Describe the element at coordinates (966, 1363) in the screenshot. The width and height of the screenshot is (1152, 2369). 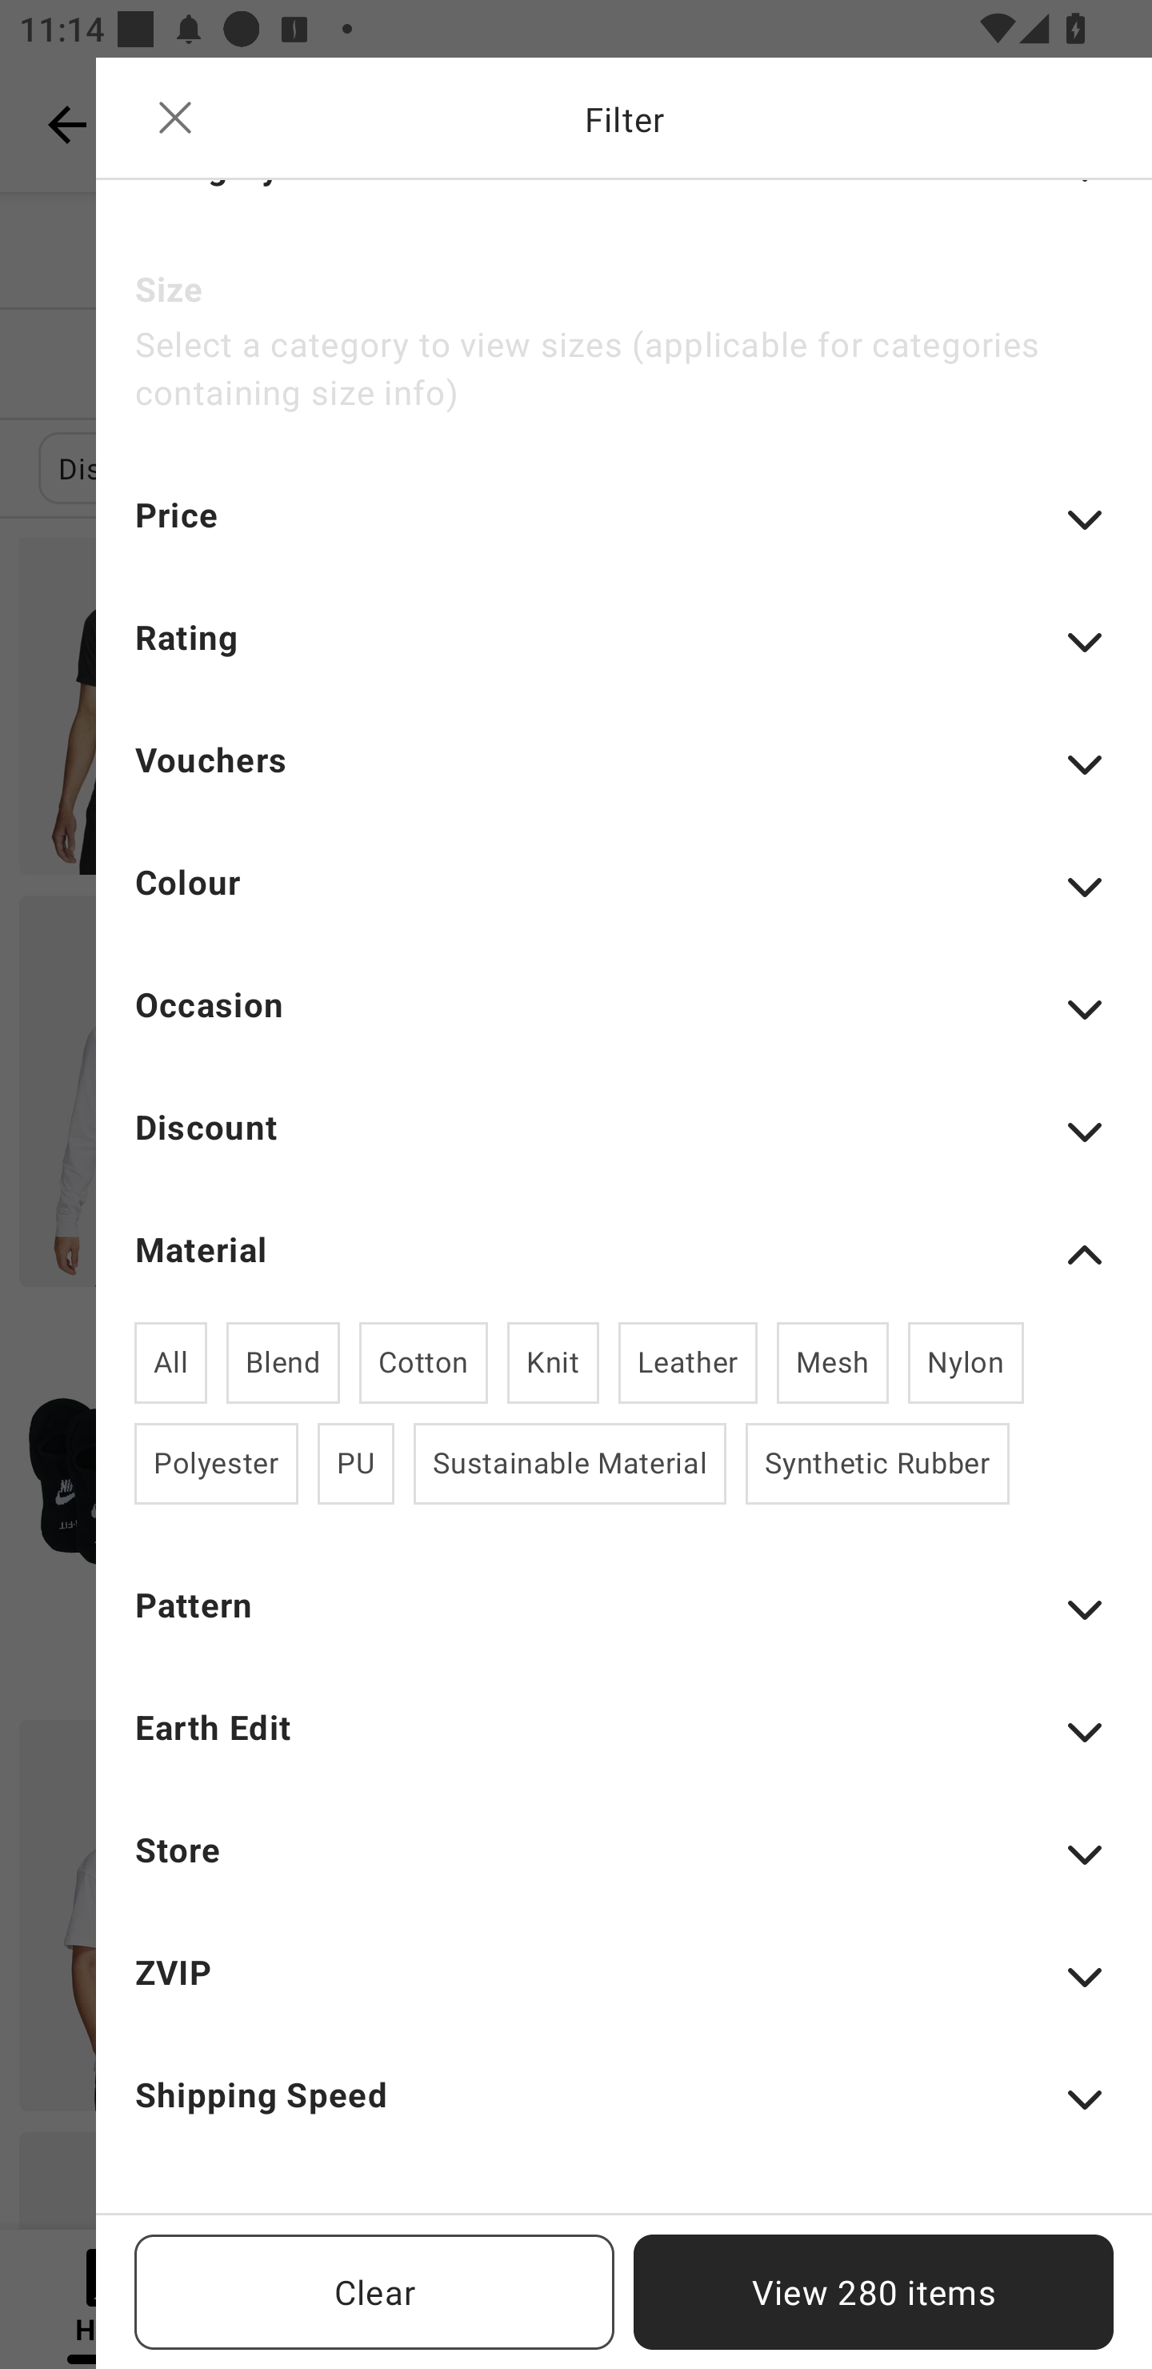
I see `Nylon` at that location.